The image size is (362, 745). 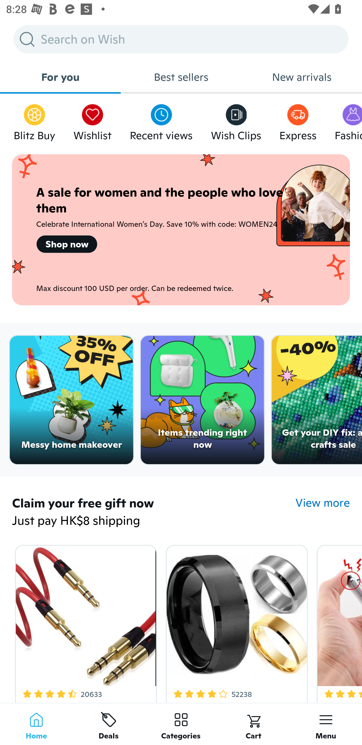 What do you see at coordinates (348, 120) in the screenshot?
I see `Fashion` at bounding box center [348, 120].